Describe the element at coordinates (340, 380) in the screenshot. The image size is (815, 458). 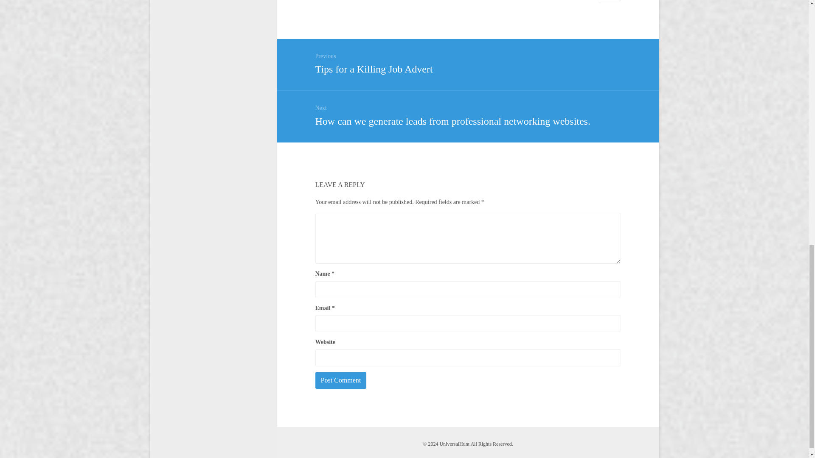
I see `Post Comment` at that location.